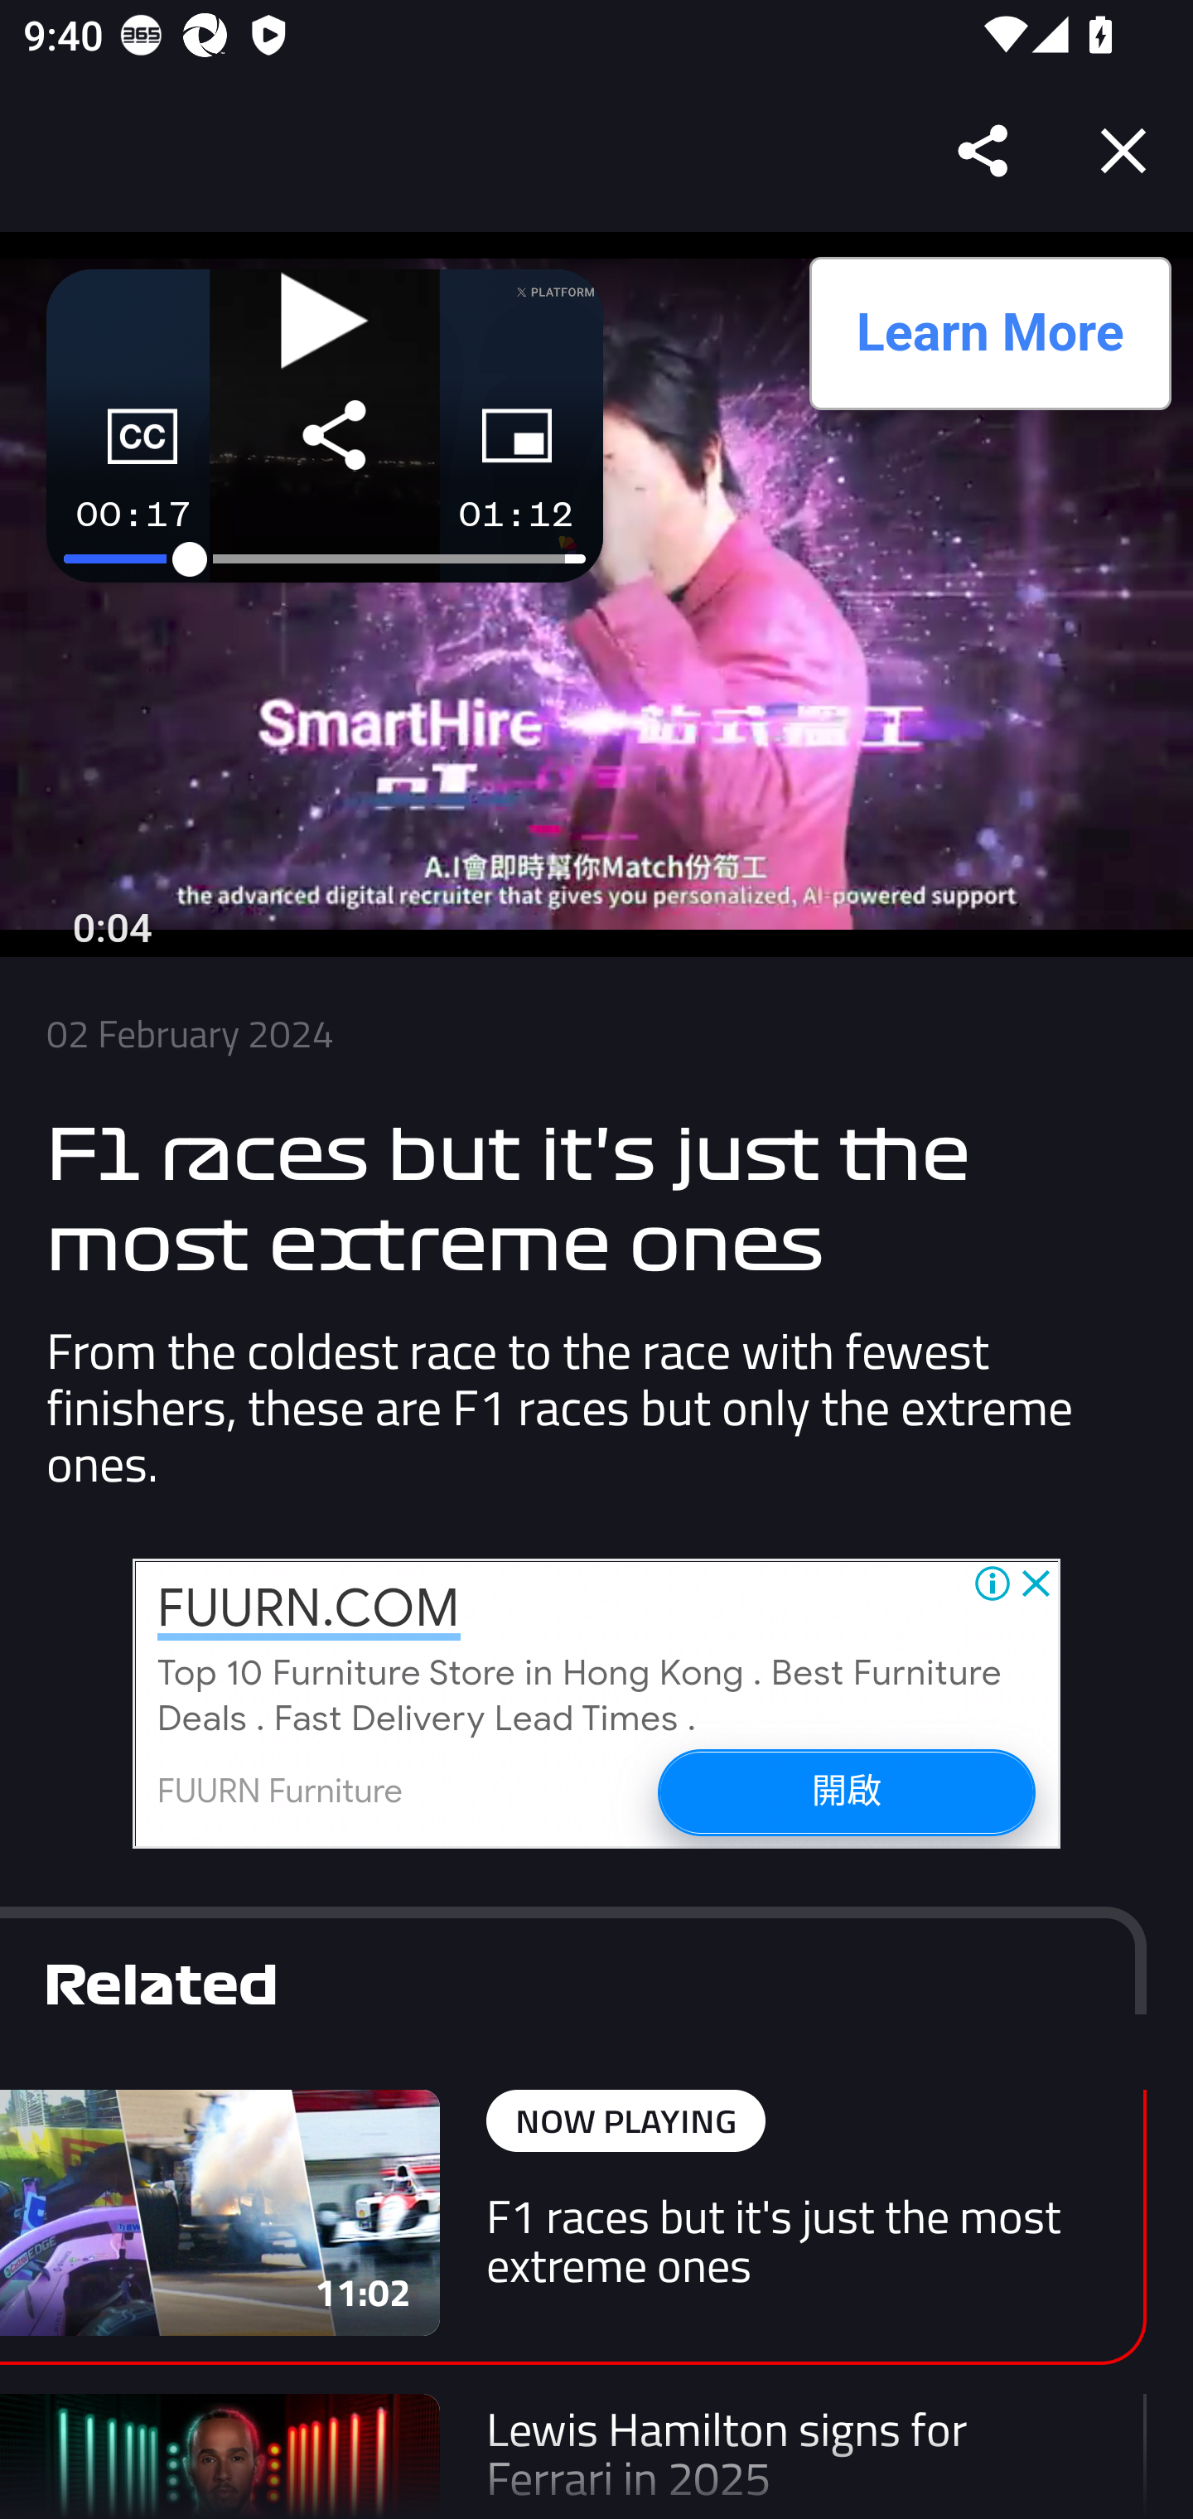 This screenshot has width=1193, height=2519. I want to click on 0:04, so click(113, 928).